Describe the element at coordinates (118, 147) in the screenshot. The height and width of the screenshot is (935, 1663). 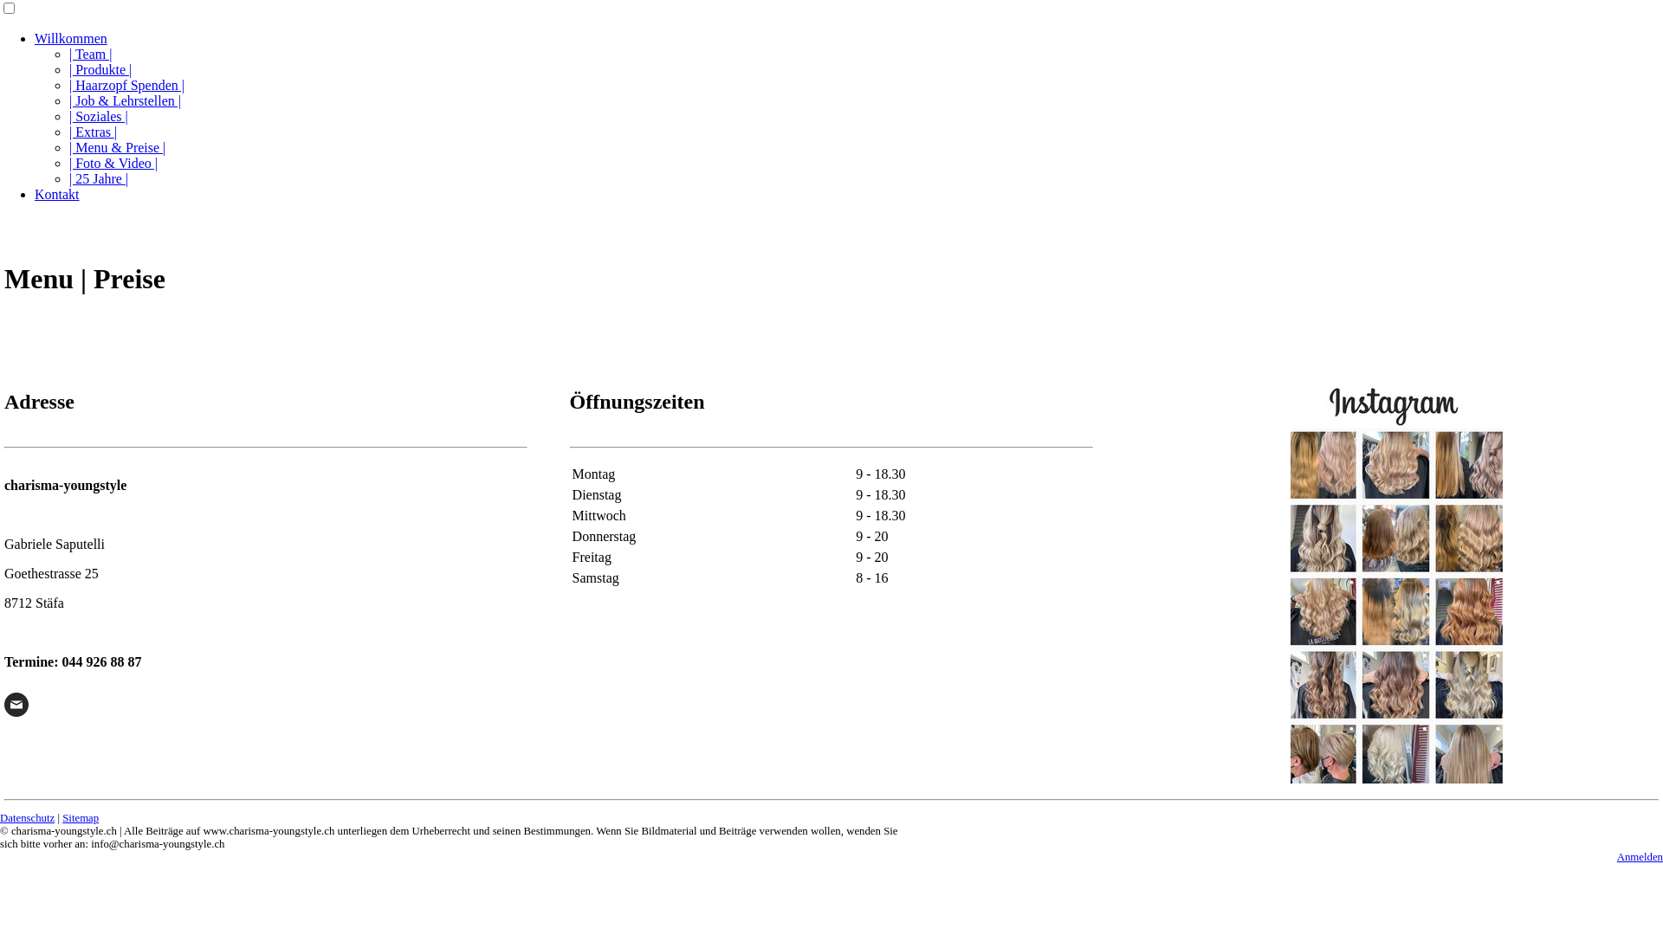
I see `| Menu & Preise |` at that location.